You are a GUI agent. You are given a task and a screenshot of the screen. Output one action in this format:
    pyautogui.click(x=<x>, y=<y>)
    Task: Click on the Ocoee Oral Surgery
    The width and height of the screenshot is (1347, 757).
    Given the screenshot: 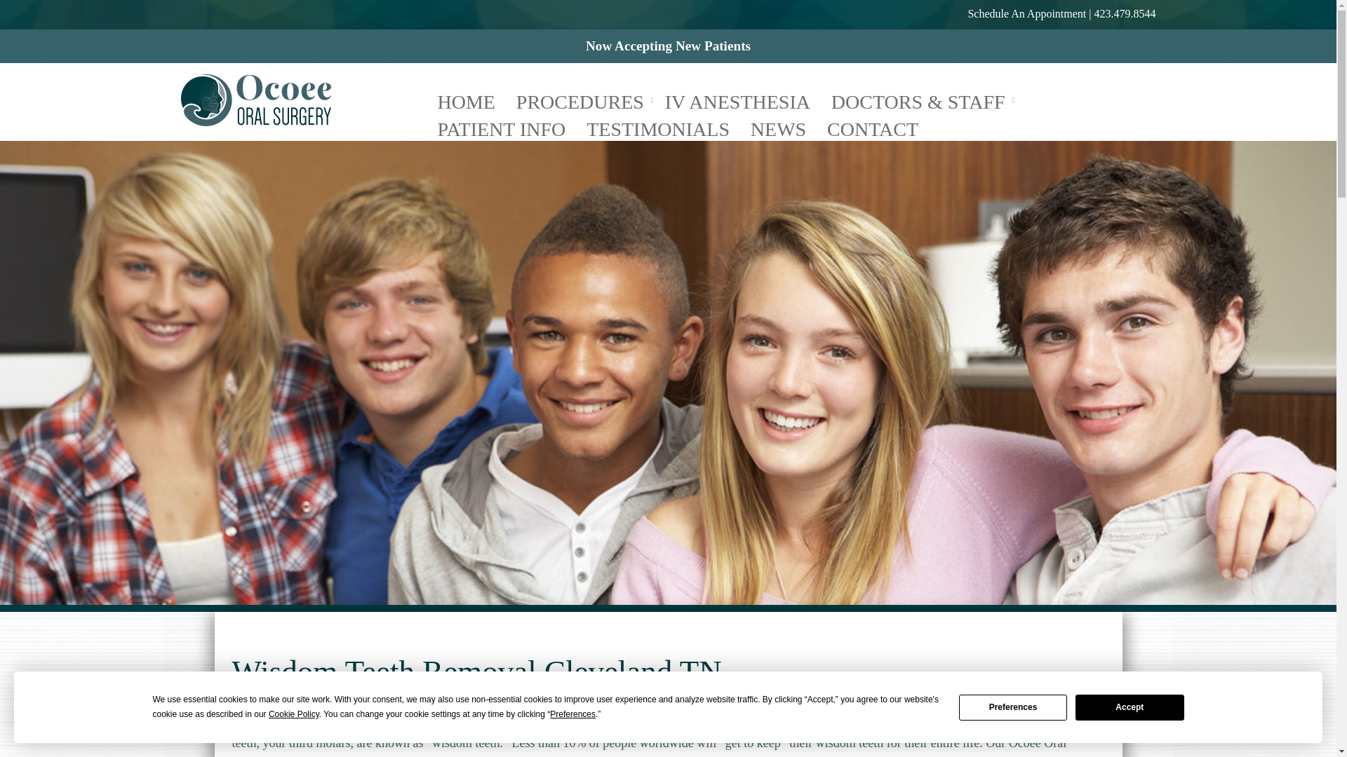 What is the action you would take?
    pyautogui.click(x=255, y=100)
    